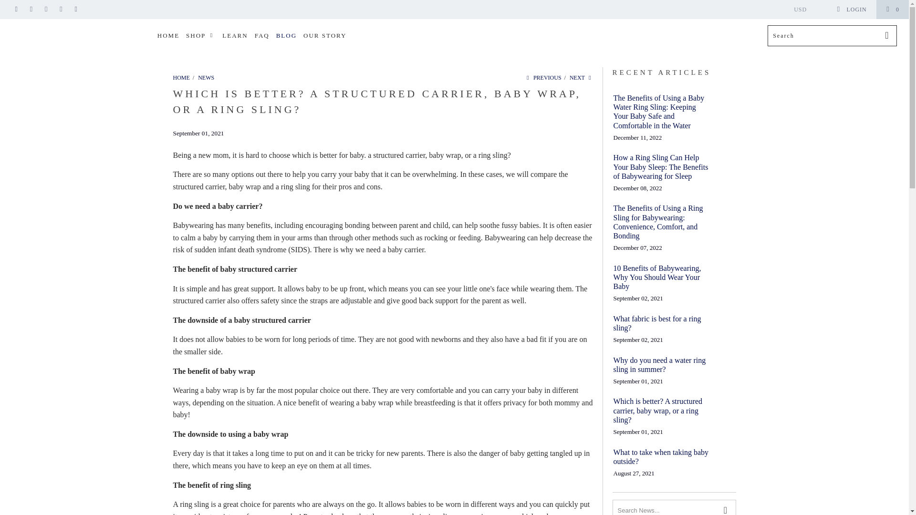  I want to click on My Account , so click(851, 10).